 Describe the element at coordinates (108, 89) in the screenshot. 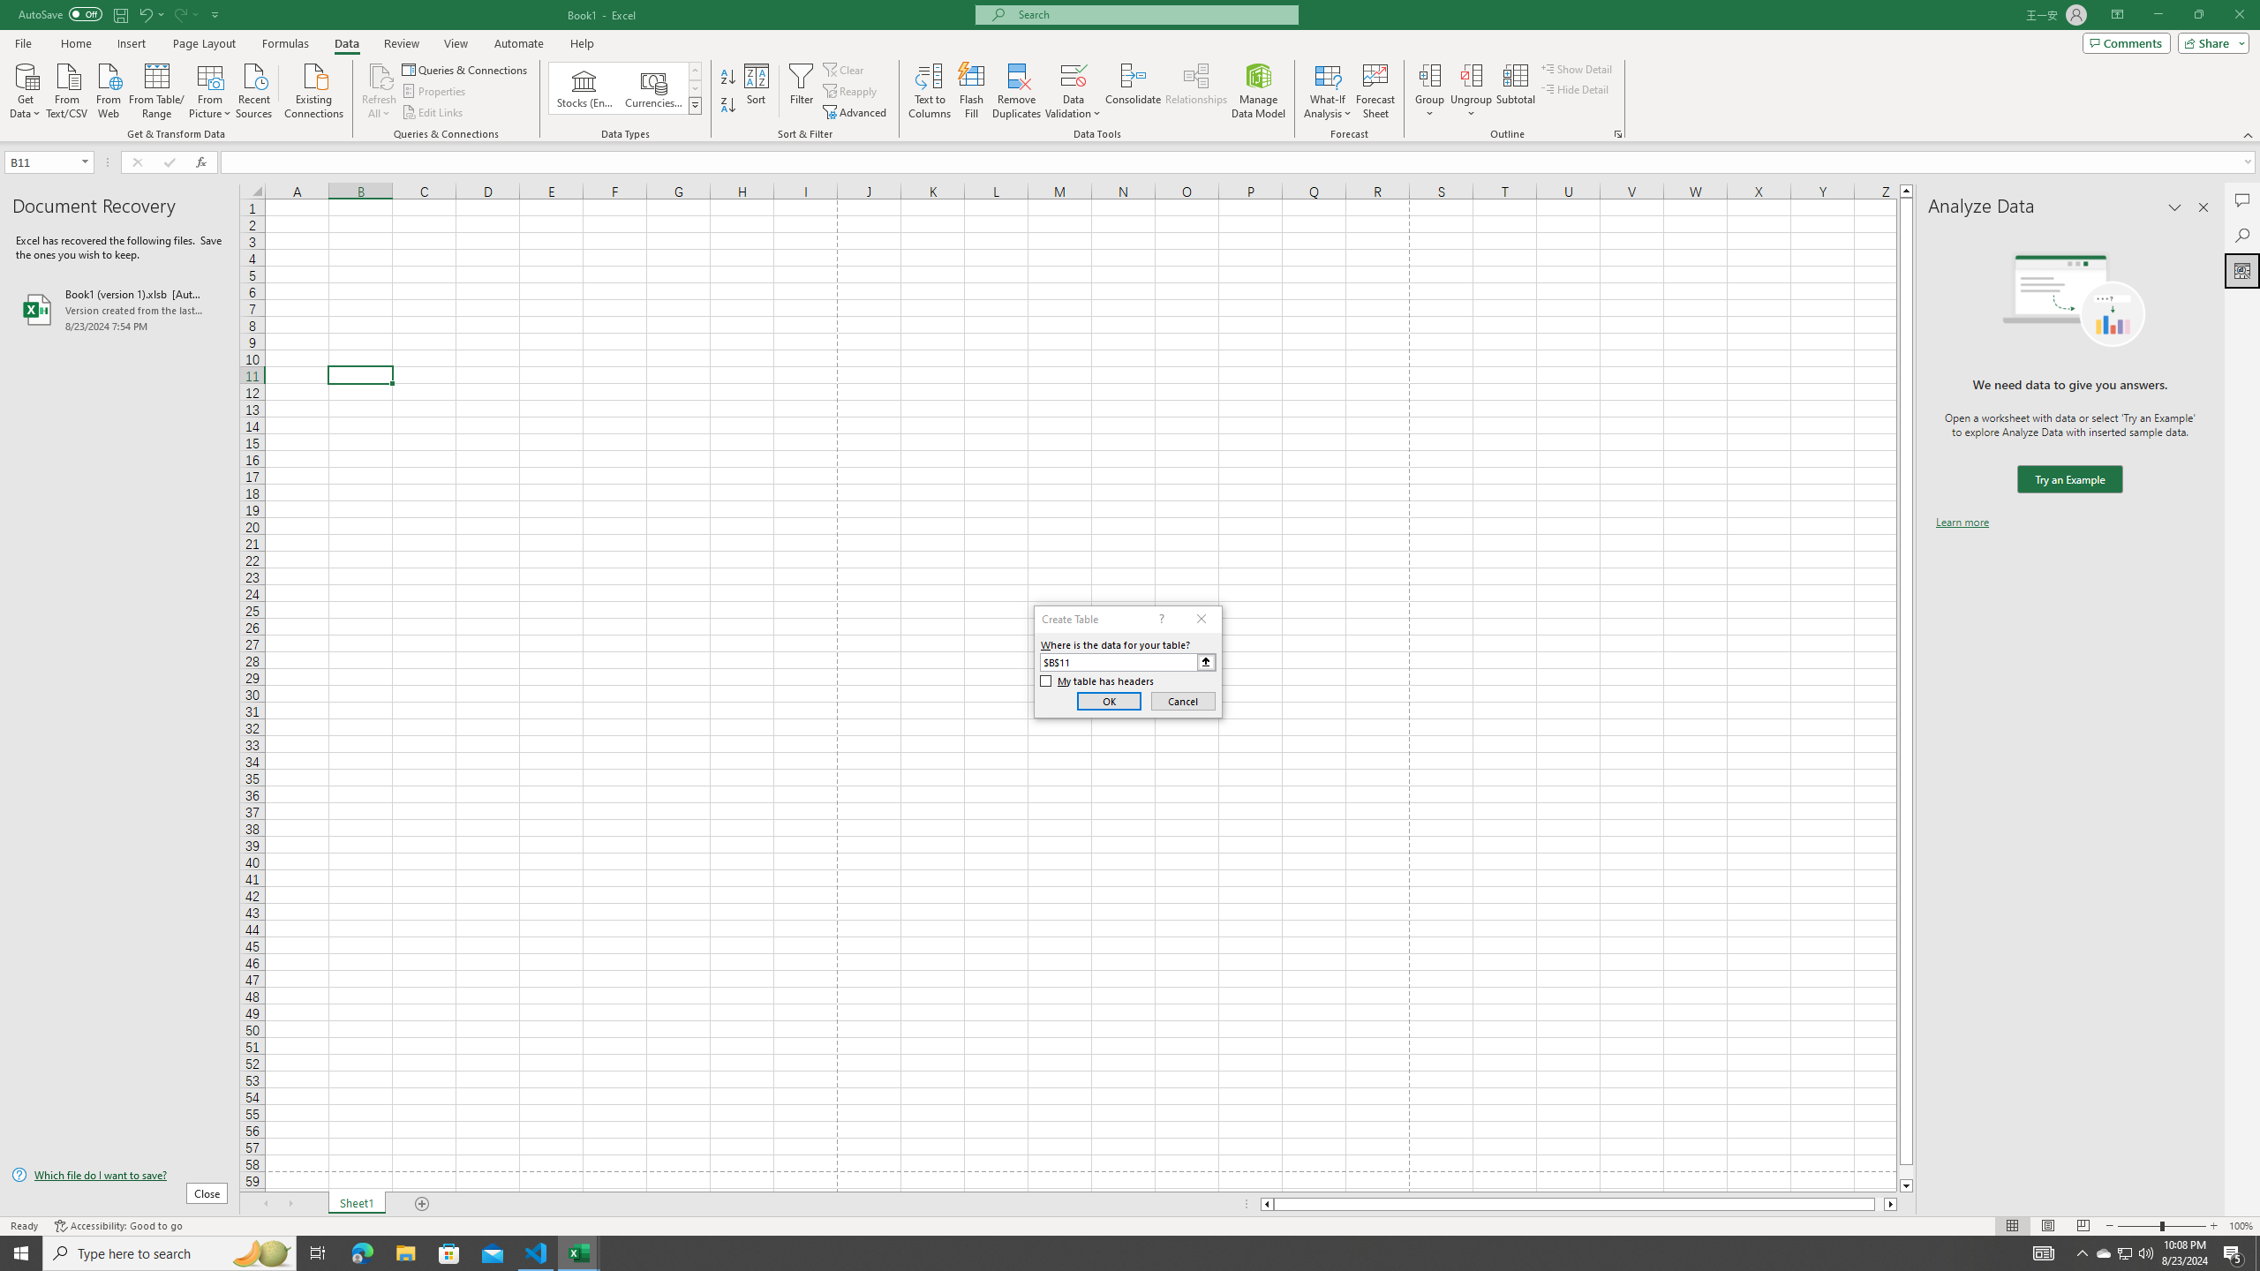

I see `From Web` at that location.